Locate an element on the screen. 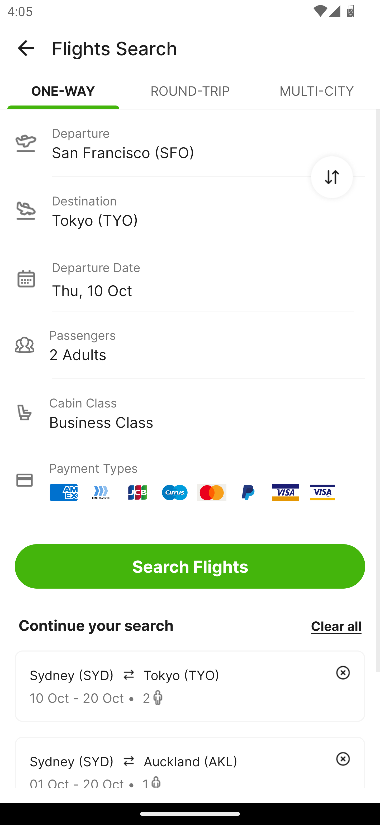  Clear all is located at coordinates (336, 626).